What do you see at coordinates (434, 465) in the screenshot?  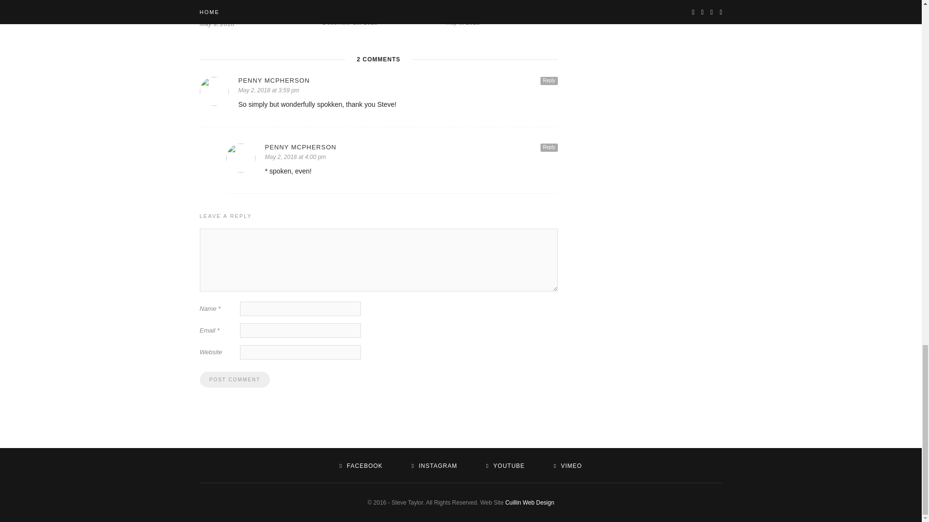 I see `INSTAGRAM` at bounding box center [434, 465].